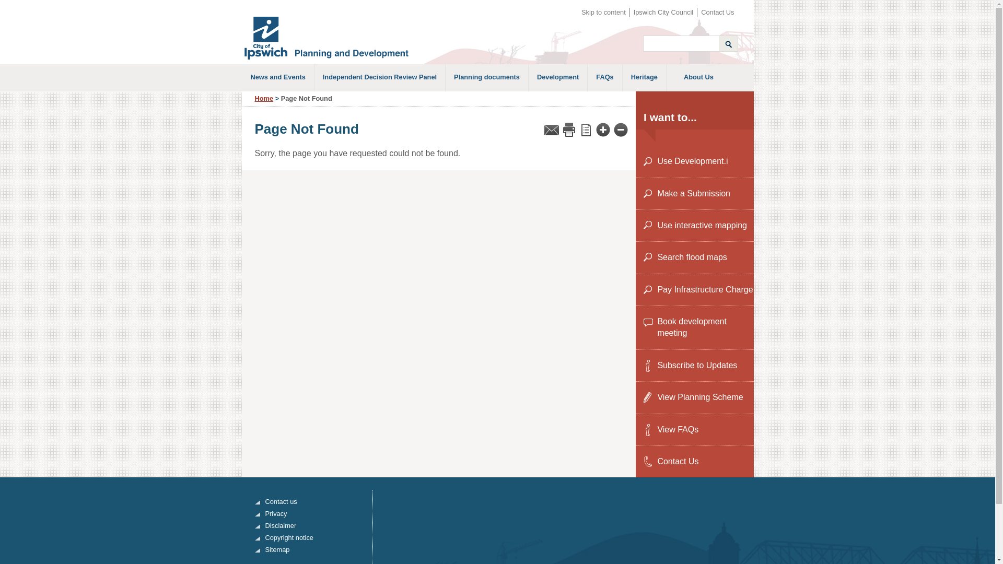 The image size is (1003, 564). What do you see at coordinates (697, 194) in the screenshot?
I see `Make a Submission` at bounding box center [697, 194].